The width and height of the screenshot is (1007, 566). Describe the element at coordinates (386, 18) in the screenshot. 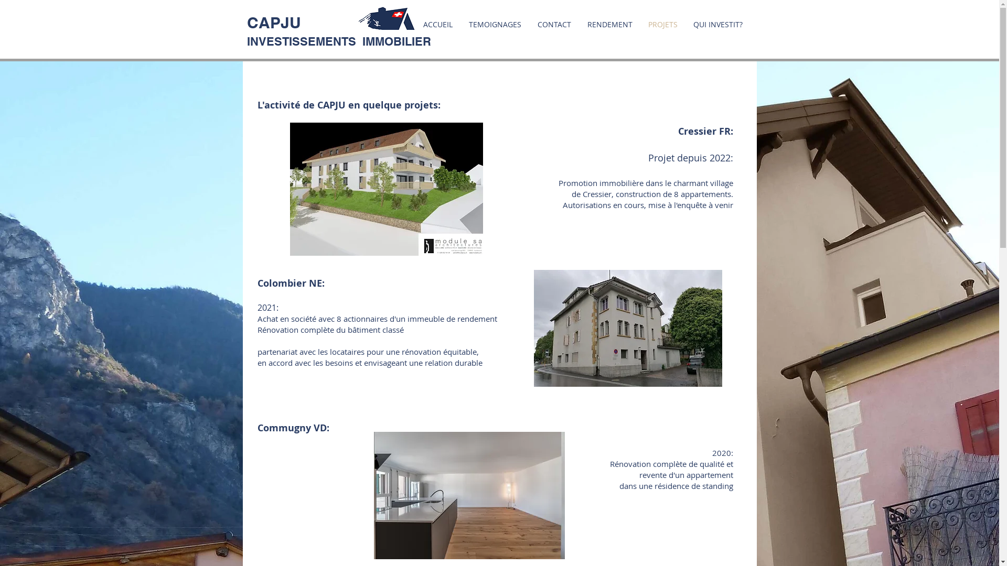

I see `Logo%20Bleu%20%231E3054%20RGB%2030%2048%` at that location.